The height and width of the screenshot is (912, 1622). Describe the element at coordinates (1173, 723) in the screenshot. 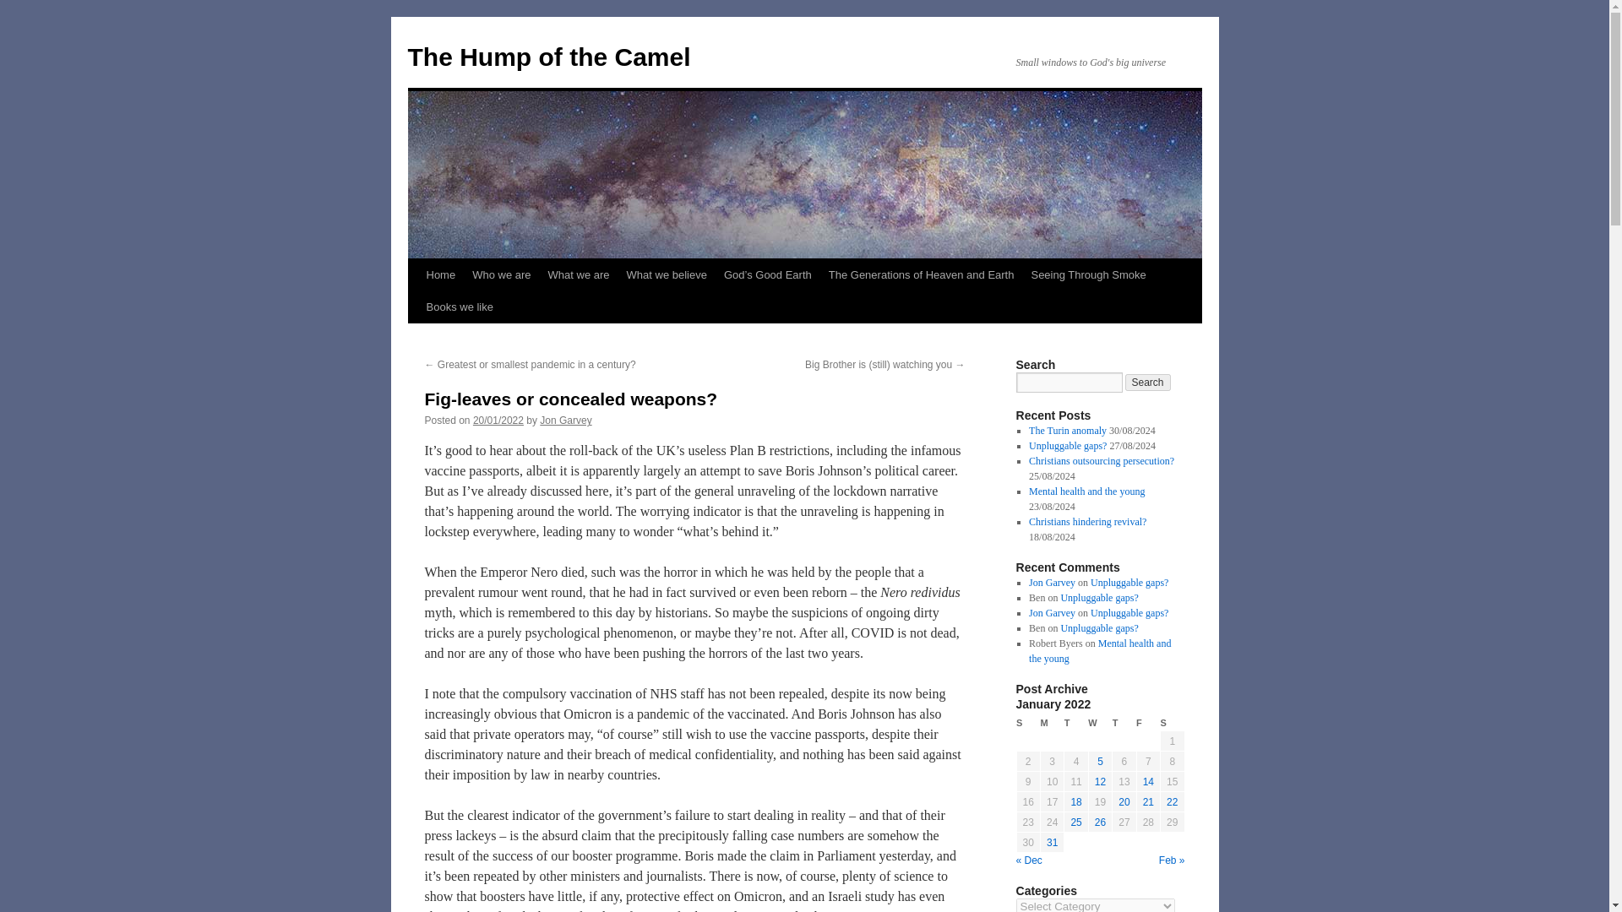

I see `Saturday` at that location.